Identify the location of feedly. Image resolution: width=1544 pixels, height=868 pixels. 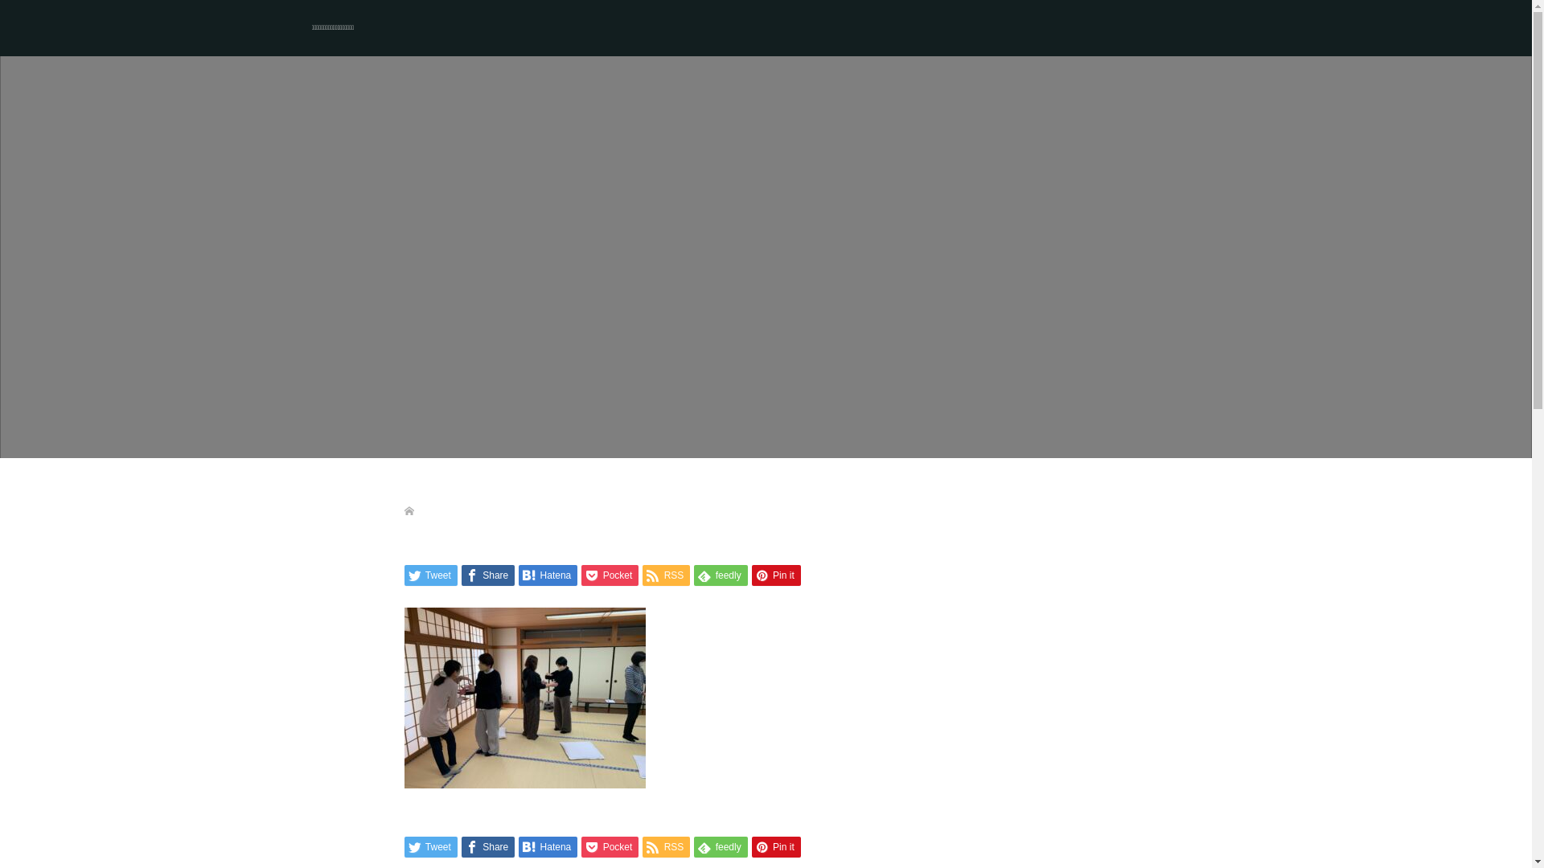
(721, 575).